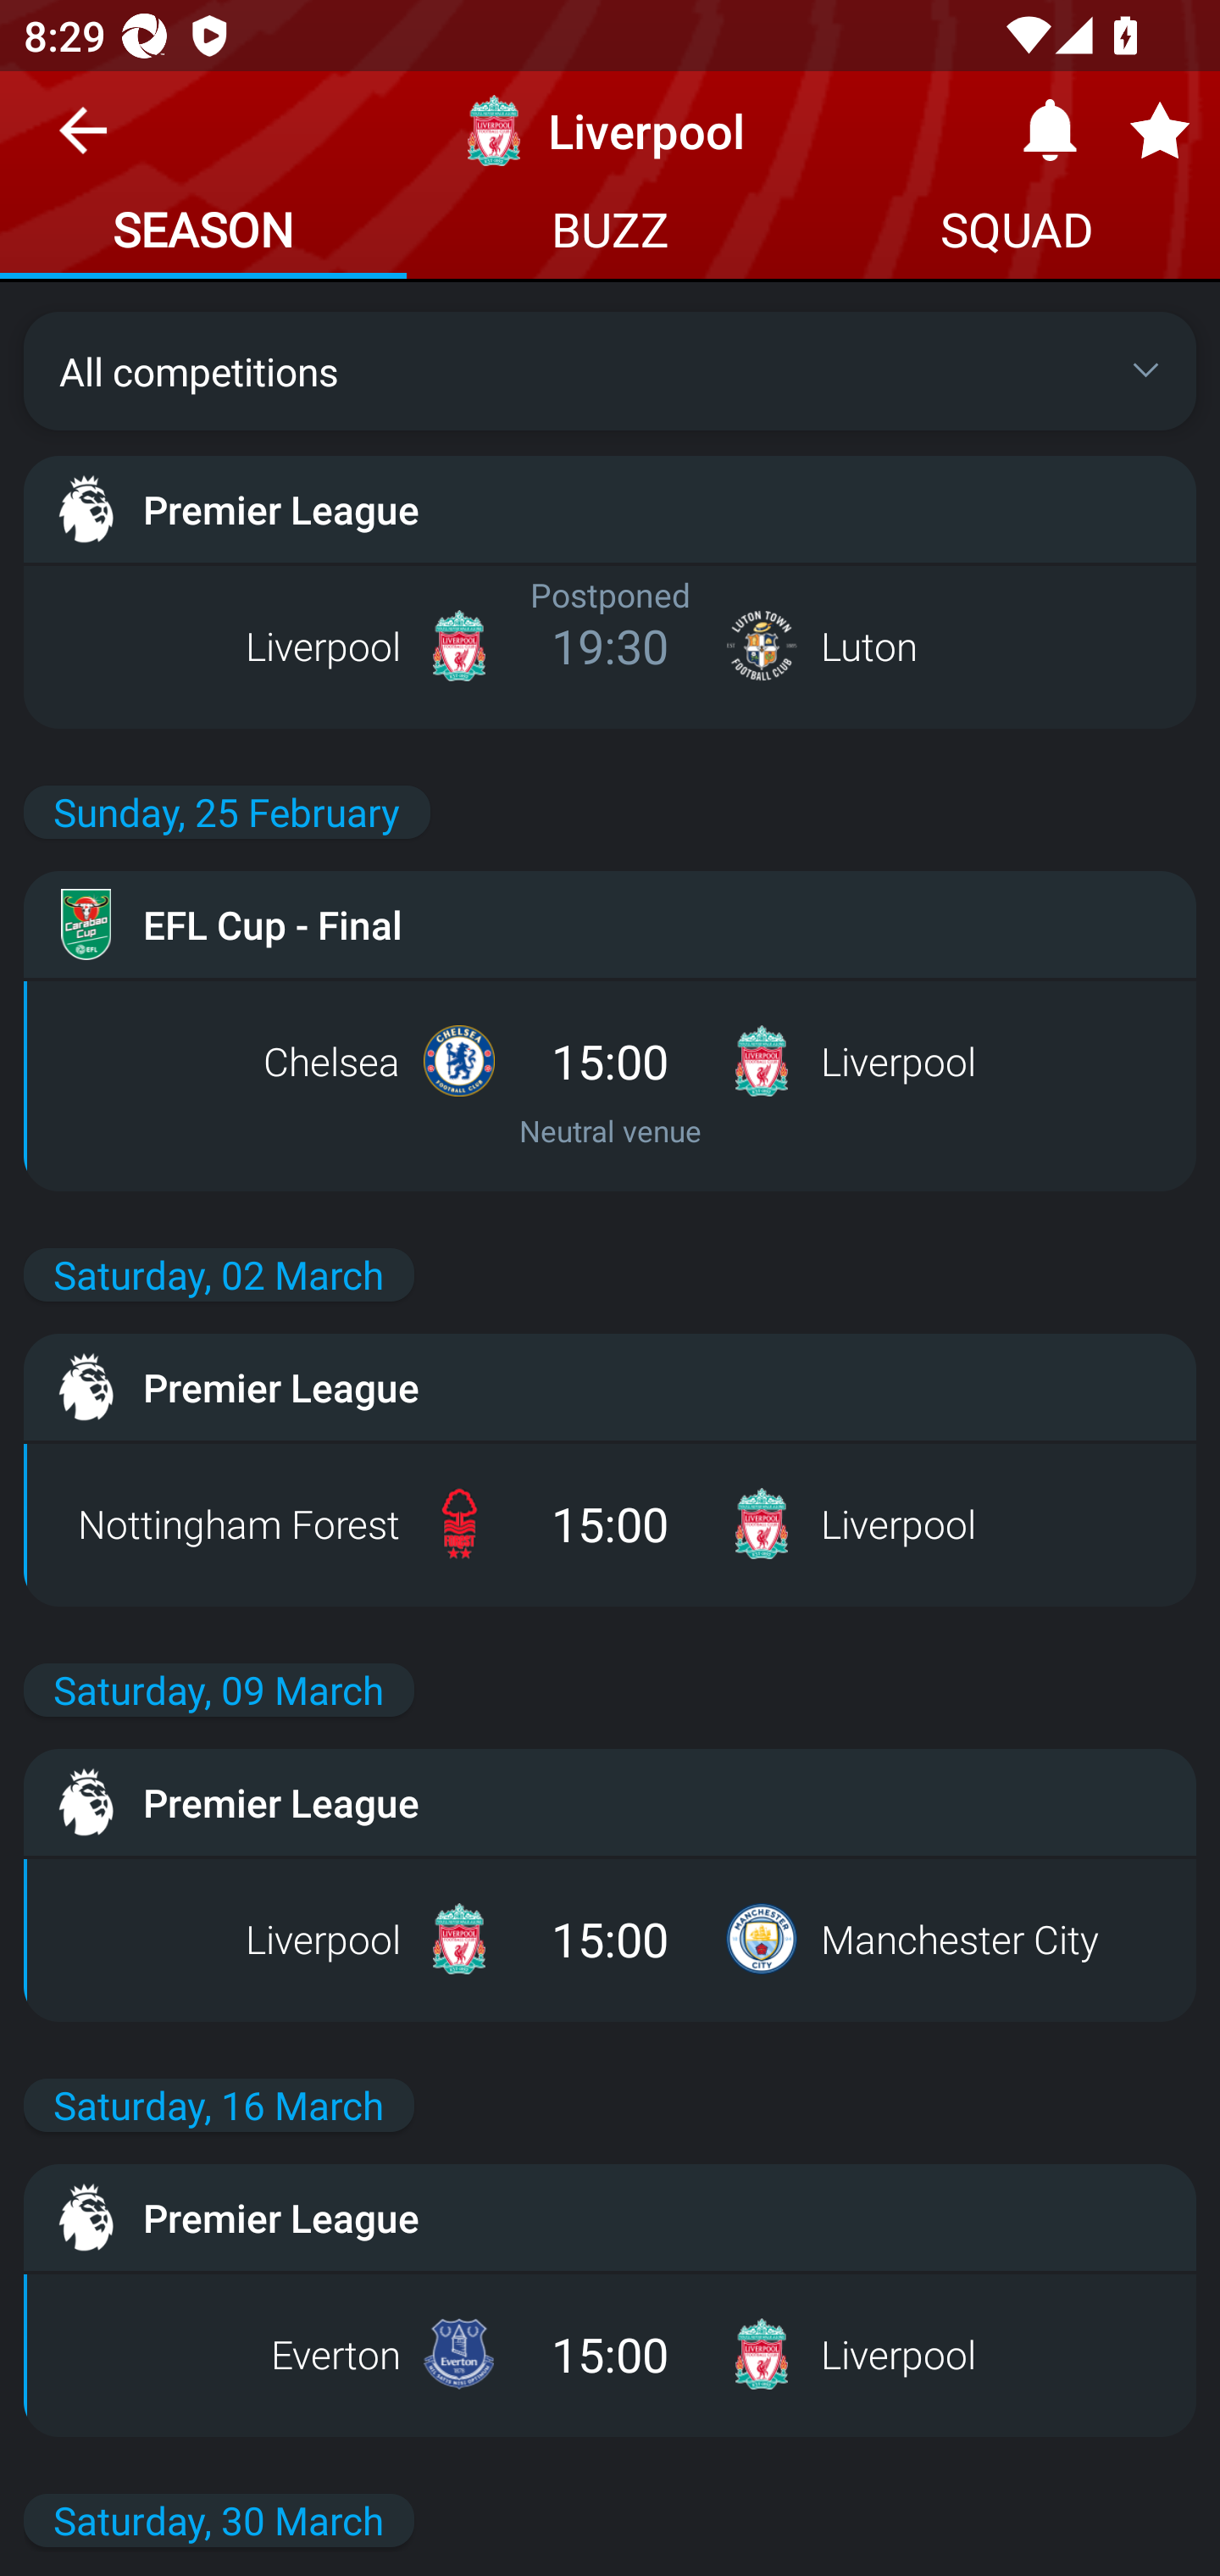 The width and height of the screenshot is (1220, 2576). What do you see at coordinates (610, 370) in the screenshot?
I see `All competitions` at bounding box center [610, 370].